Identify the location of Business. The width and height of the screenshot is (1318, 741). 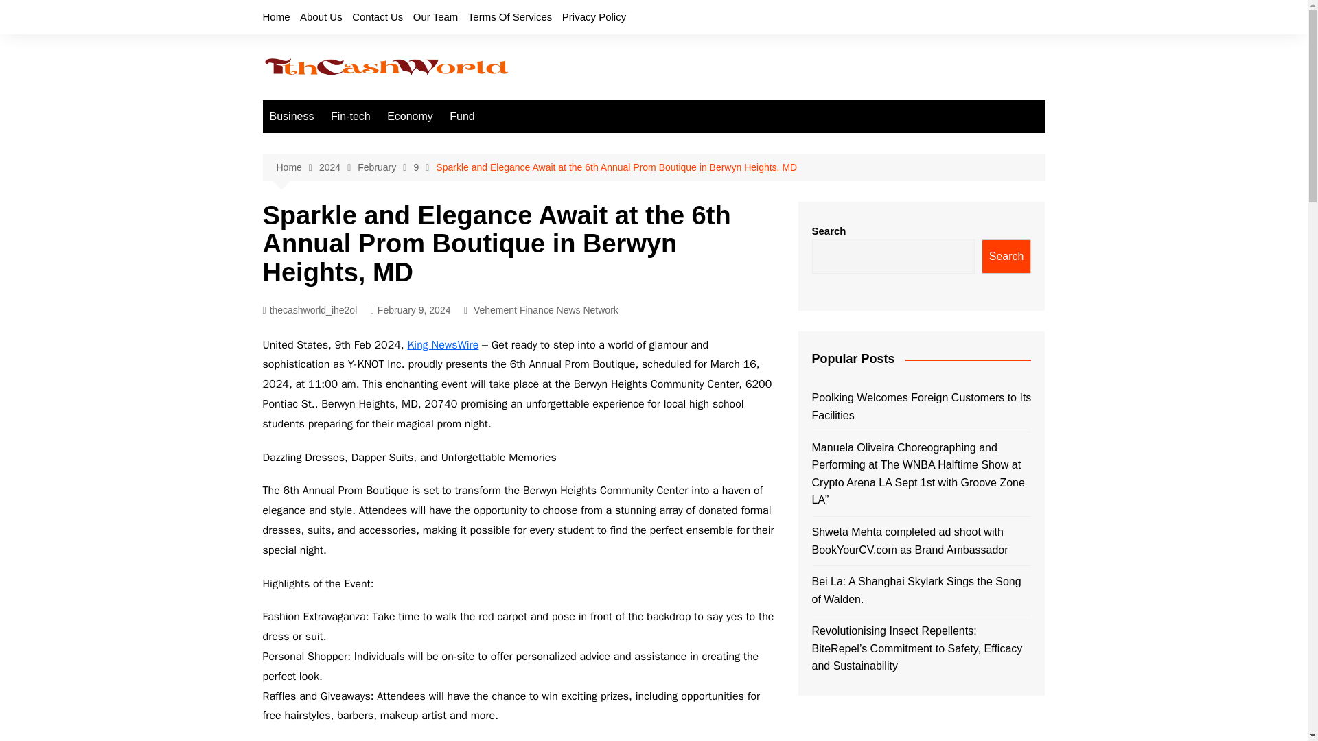
(291, 117).